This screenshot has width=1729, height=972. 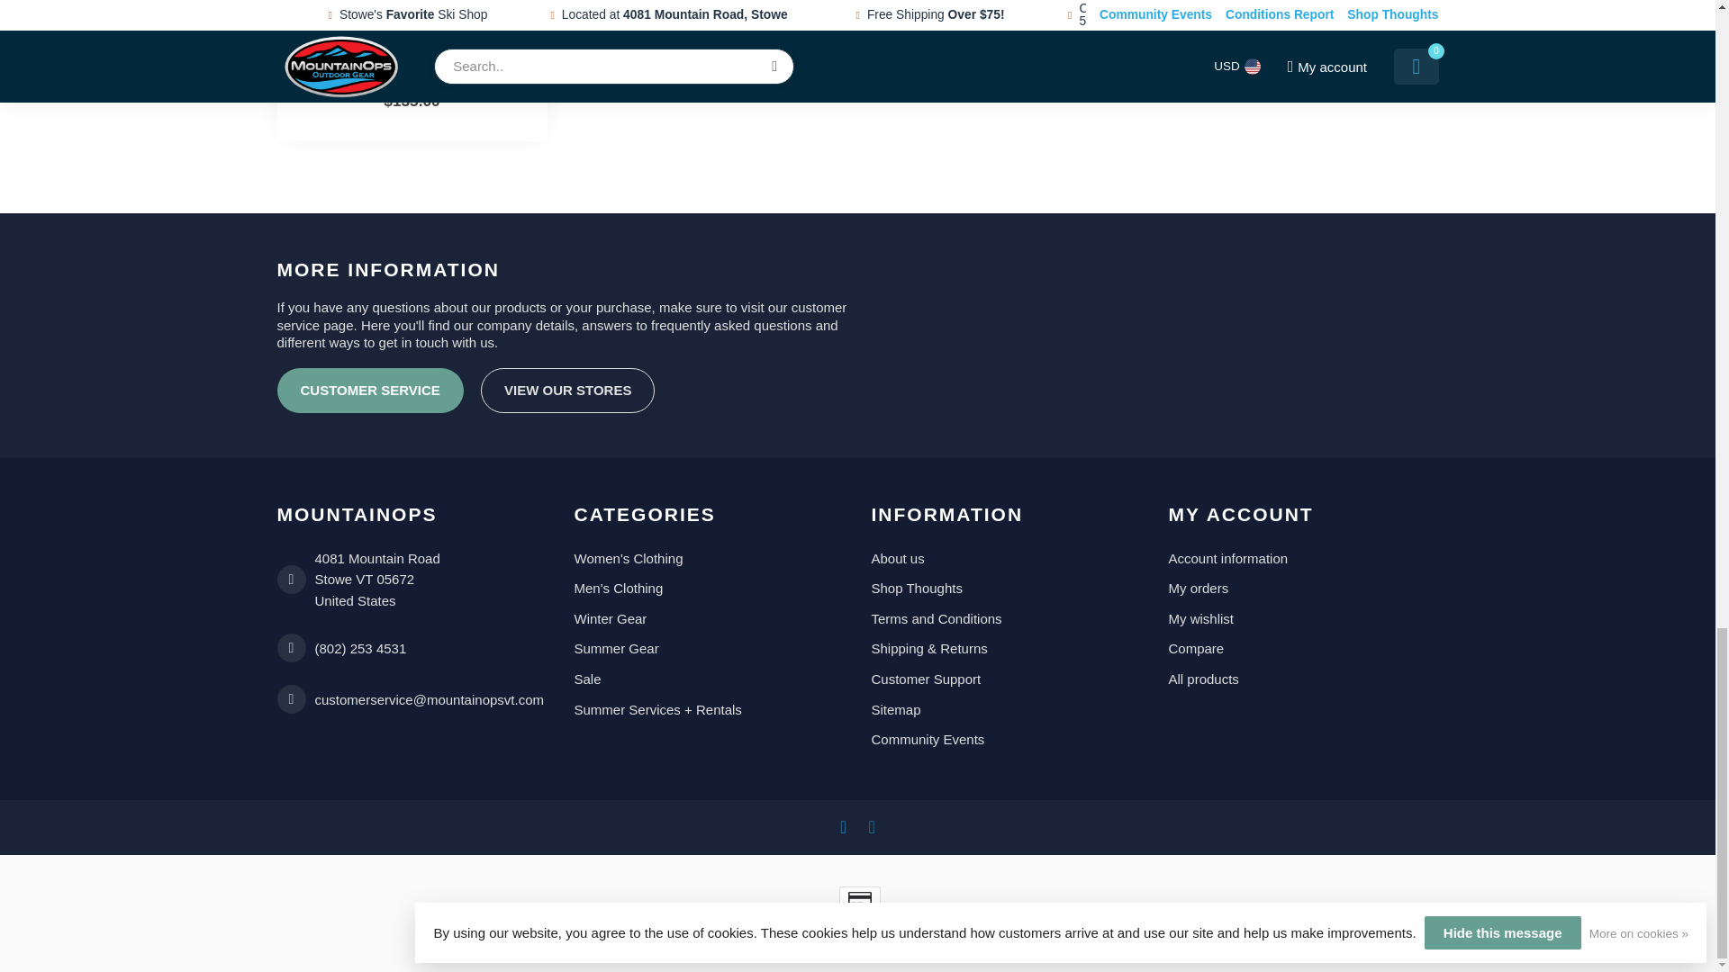 What do you see at coordinates (1006, 589) in the screenshot?
I see `Shop Thoughts ` at bounding box center [1006, 589].